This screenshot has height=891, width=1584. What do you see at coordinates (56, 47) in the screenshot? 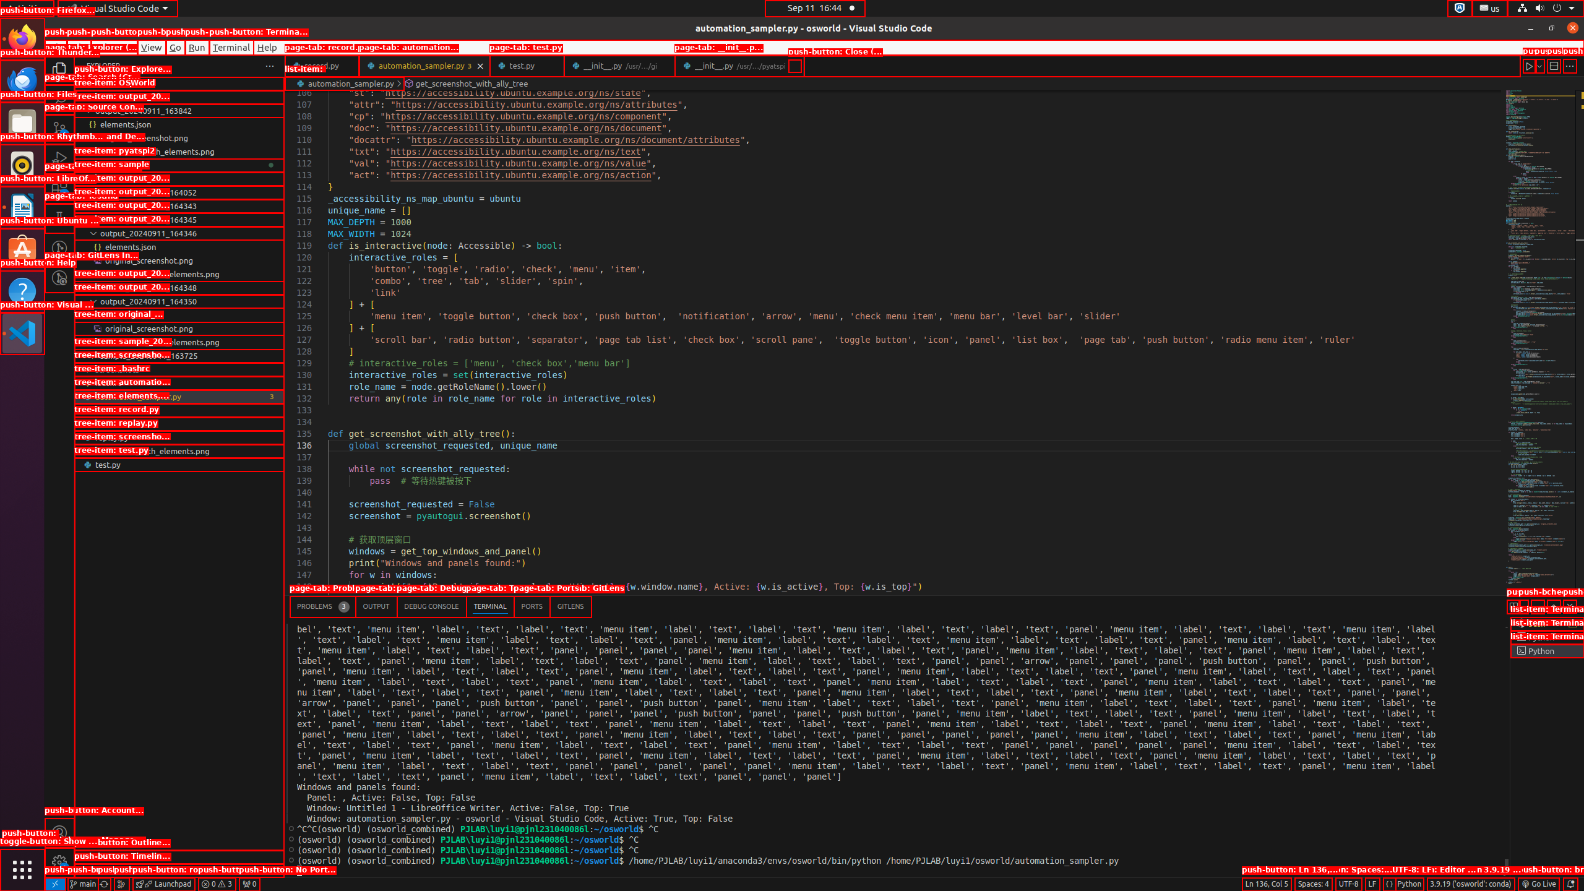
I see `File` at bounding box center [56, 47].